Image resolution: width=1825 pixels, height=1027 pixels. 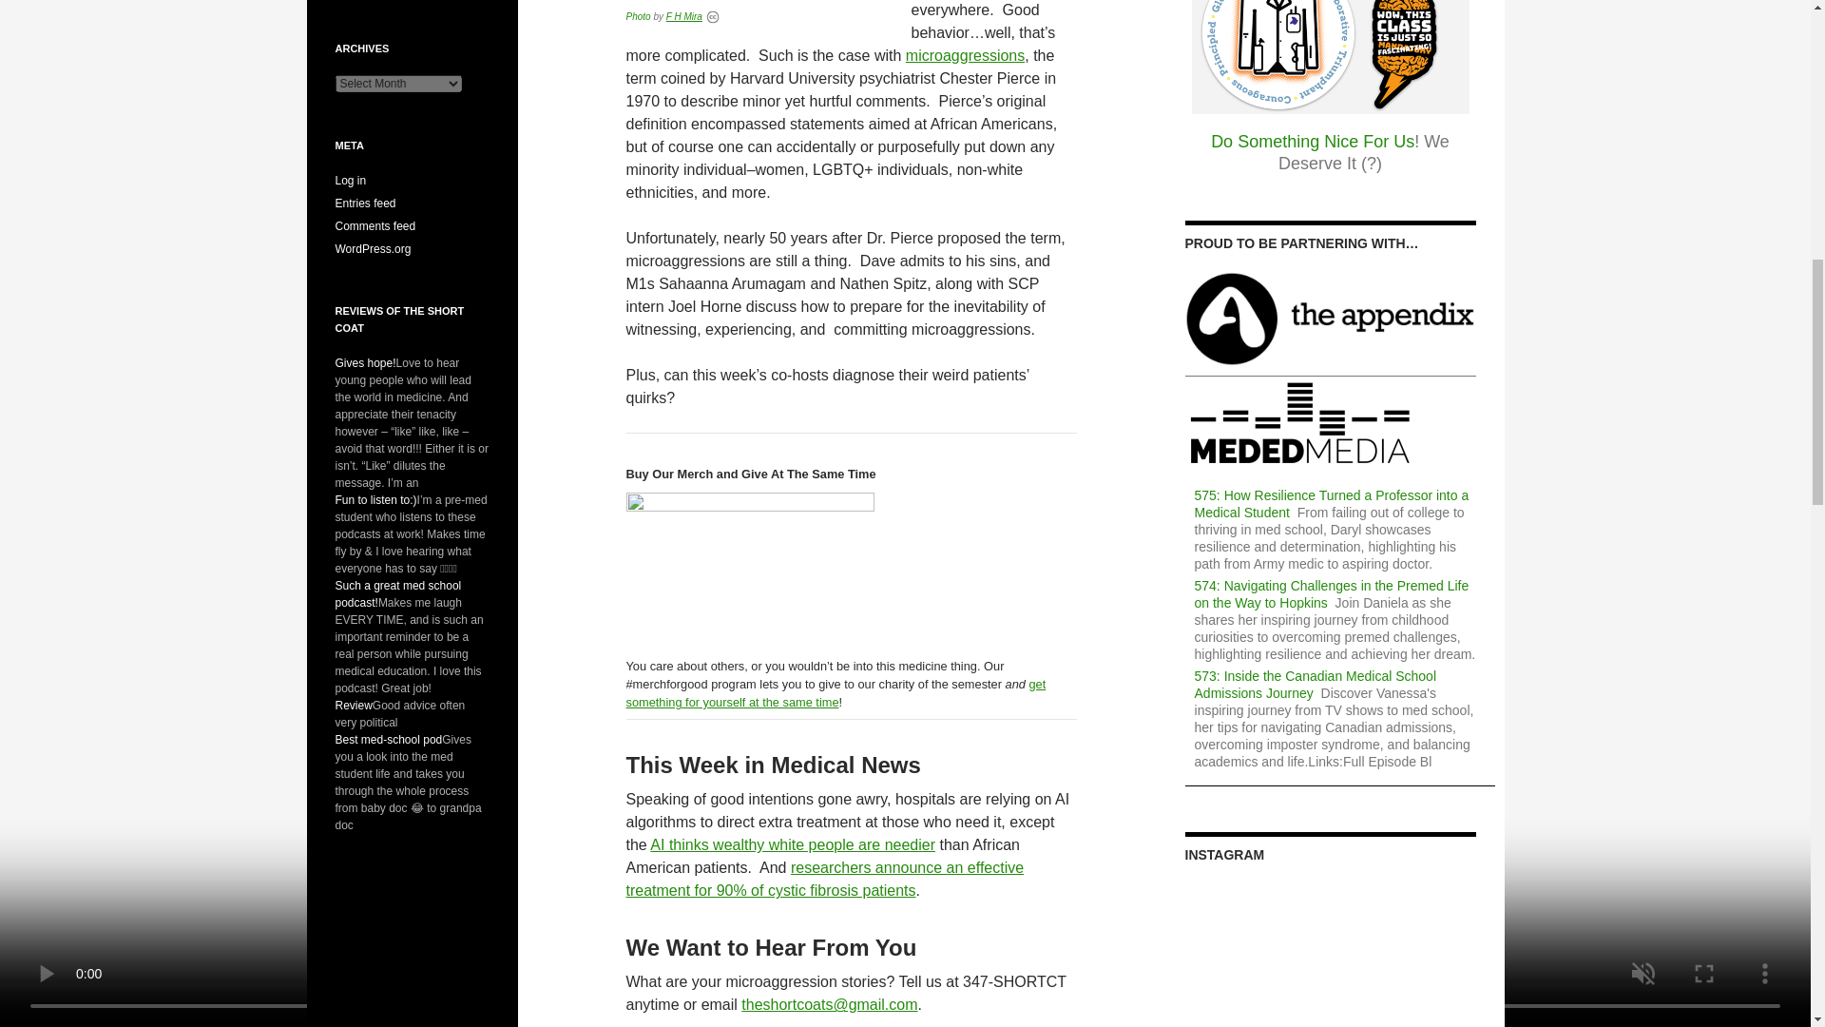 What do you see at coordinates (684, 15) in the screenshot?
I see `F H Mira` at bounding box center [684, 15].